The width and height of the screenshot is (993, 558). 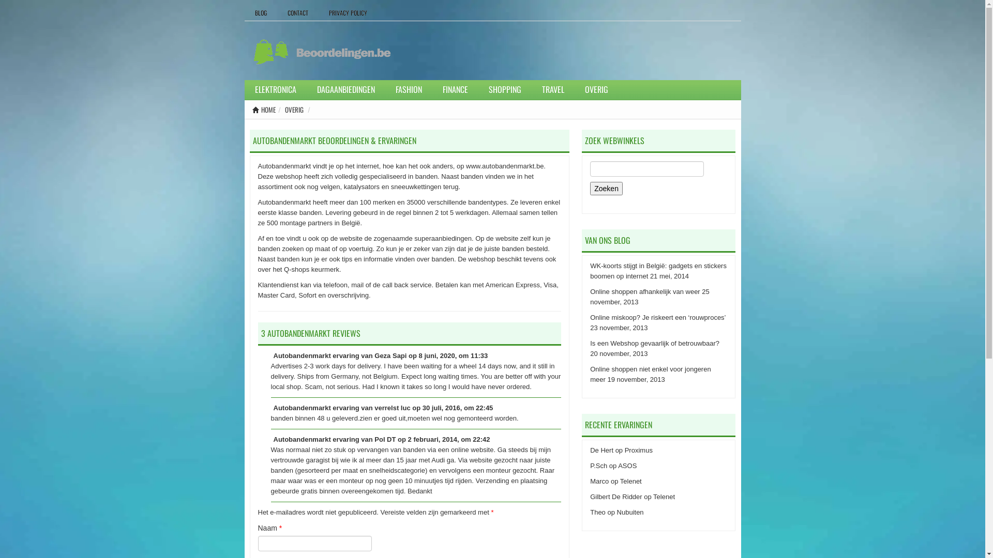 What do you see at coordinates (261, 13) in the screenshot?
I see `BLOG` at bounding box center [261, 13].